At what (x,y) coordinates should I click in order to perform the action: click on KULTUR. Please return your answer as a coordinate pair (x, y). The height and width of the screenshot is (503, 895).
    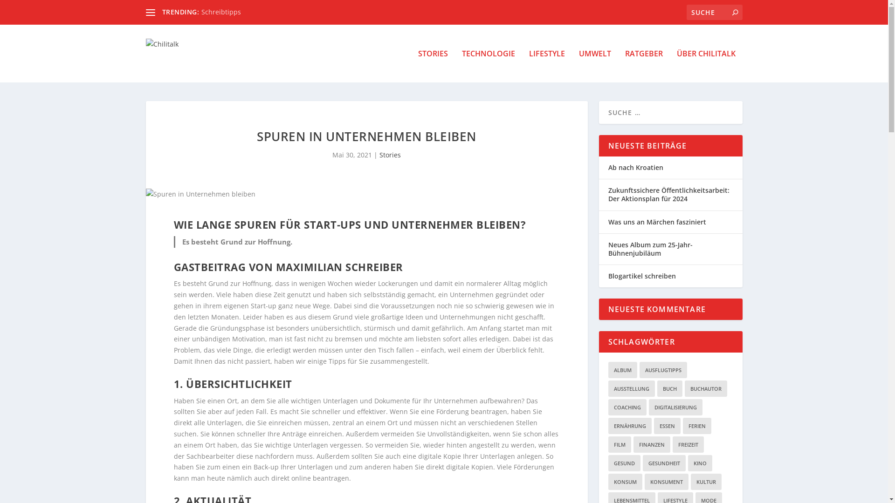
    Looking at the image, I should click on (706, 482).